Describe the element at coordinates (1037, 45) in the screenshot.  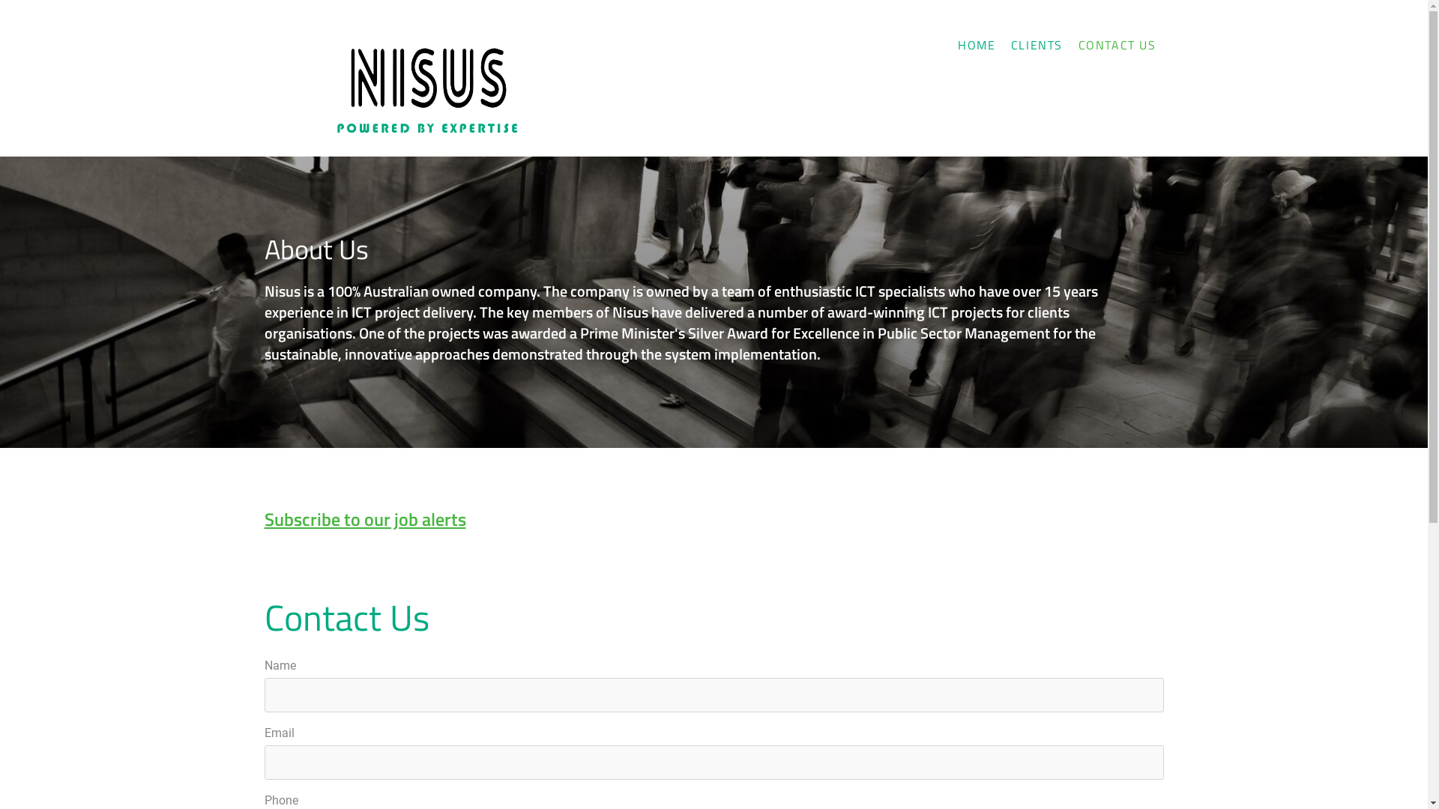
I see `CLIENTS` at that location.